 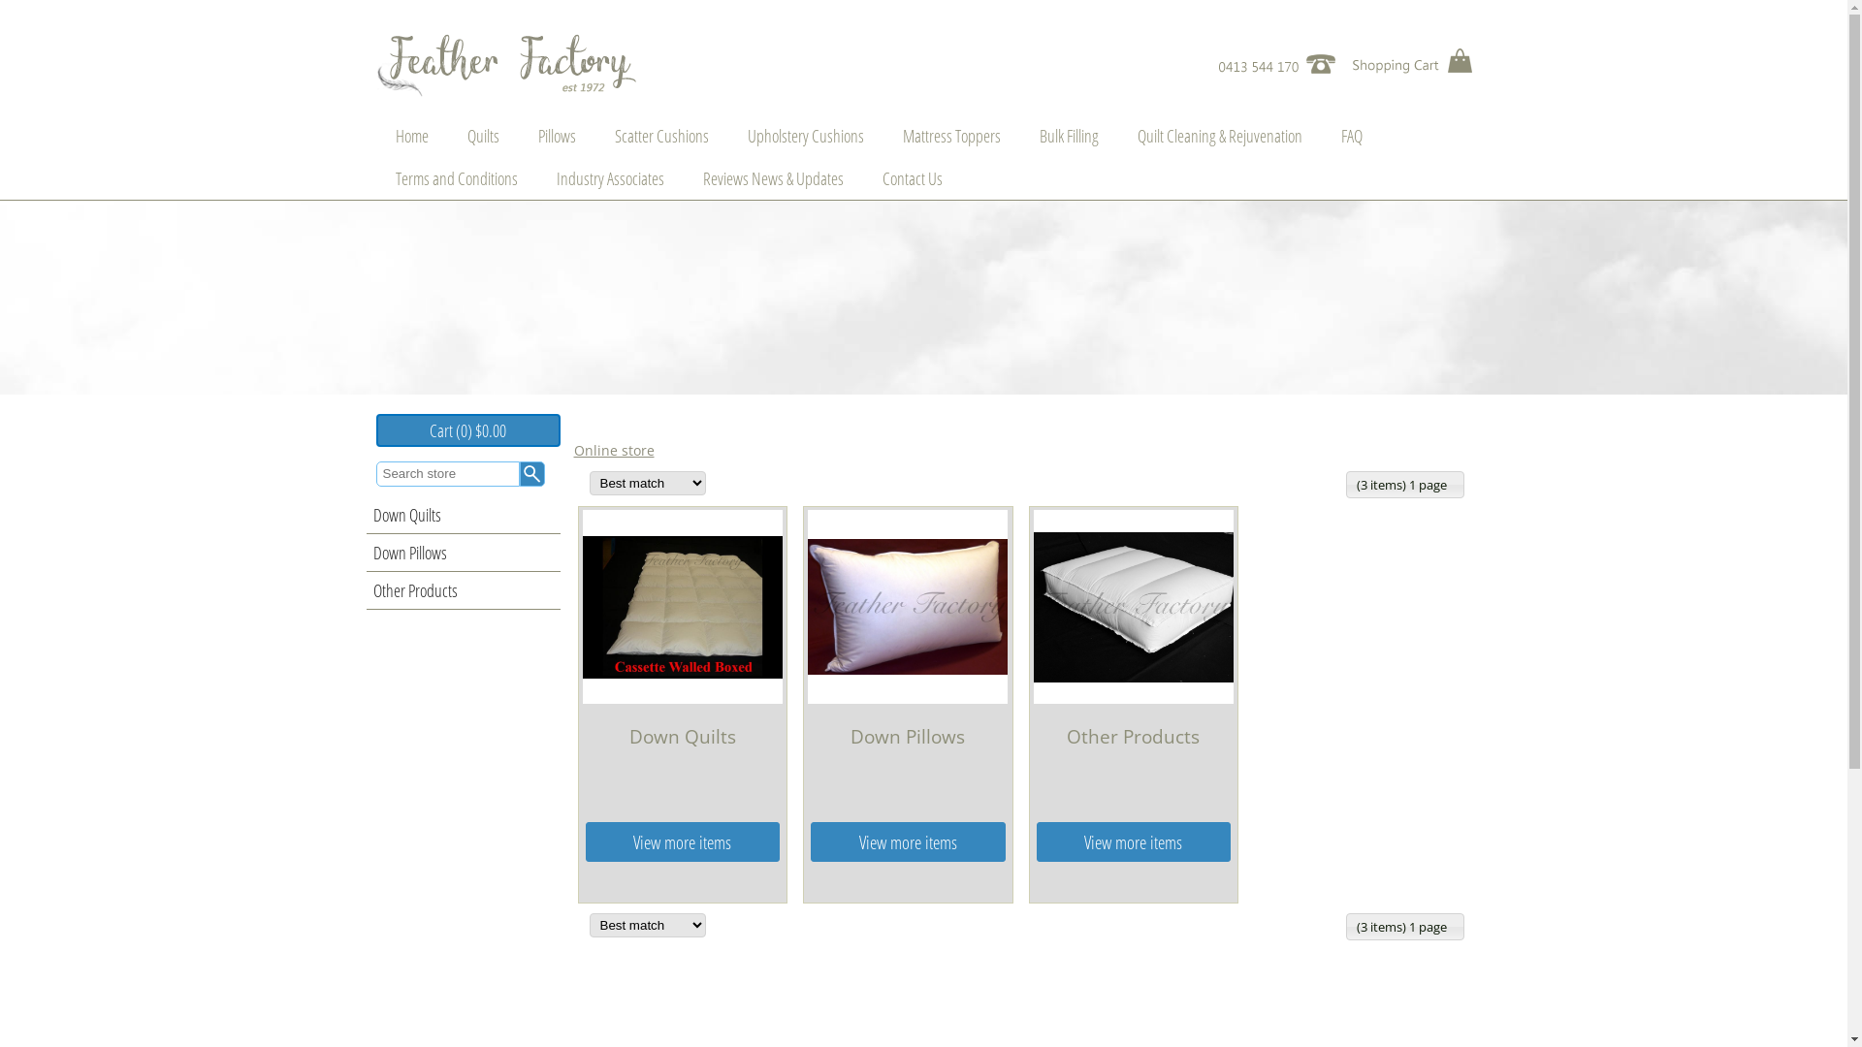 I want to click on Down Quilts, so click(x=464, y=516).